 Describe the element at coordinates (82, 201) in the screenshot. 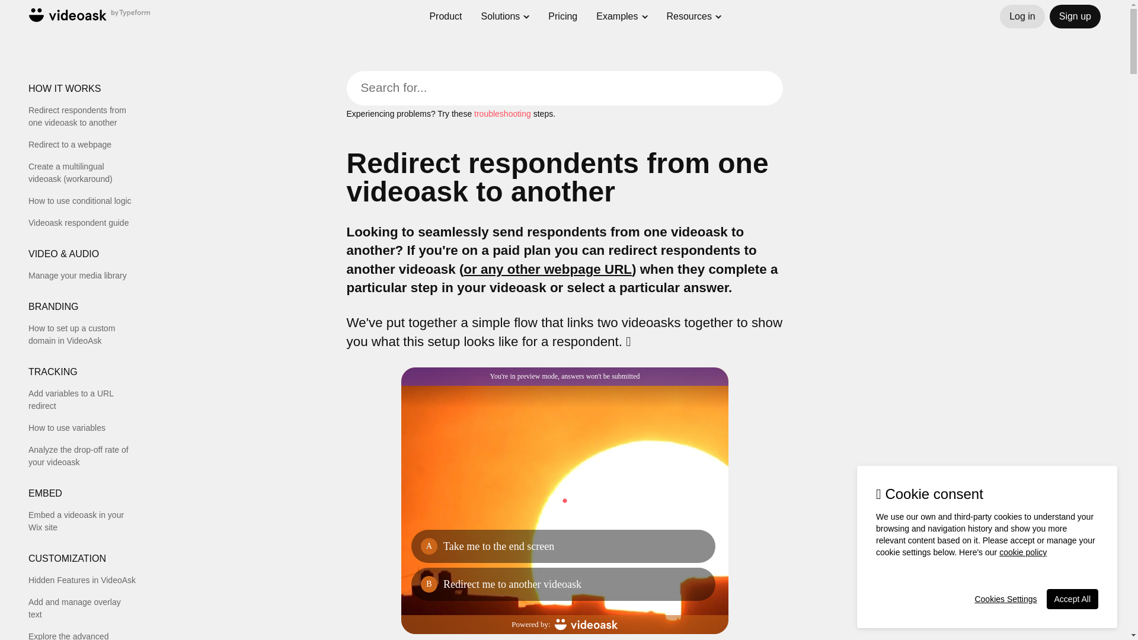

I see `How to use conditional logic` at that location.